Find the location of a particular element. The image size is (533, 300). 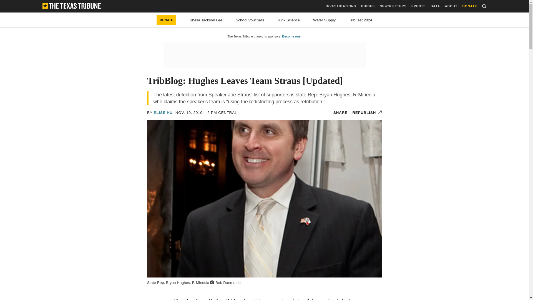

Sheila Jackson Lee is located at coordinates (206, 20).